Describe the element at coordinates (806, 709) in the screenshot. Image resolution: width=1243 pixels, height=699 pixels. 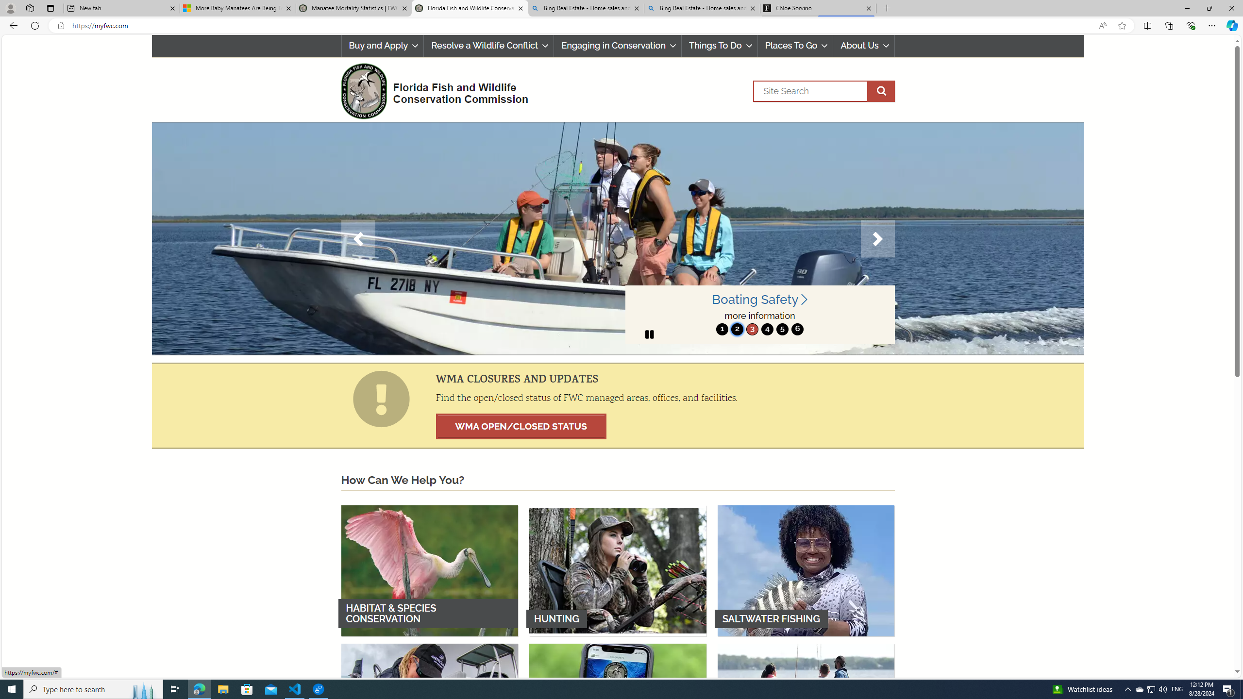
I see `BOATING` at that location.